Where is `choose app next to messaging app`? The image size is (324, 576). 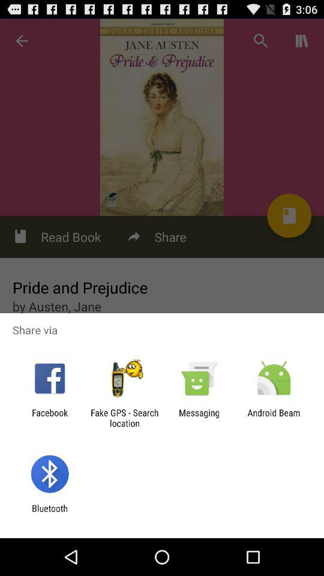
choose app next to messaging app is located at coordinates (124, 418).